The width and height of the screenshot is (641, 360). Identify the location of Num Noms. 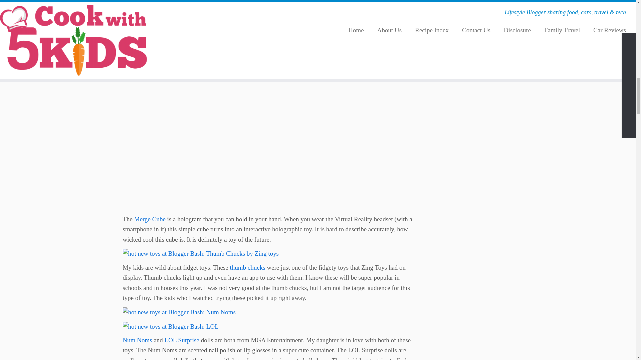
(138, 340).